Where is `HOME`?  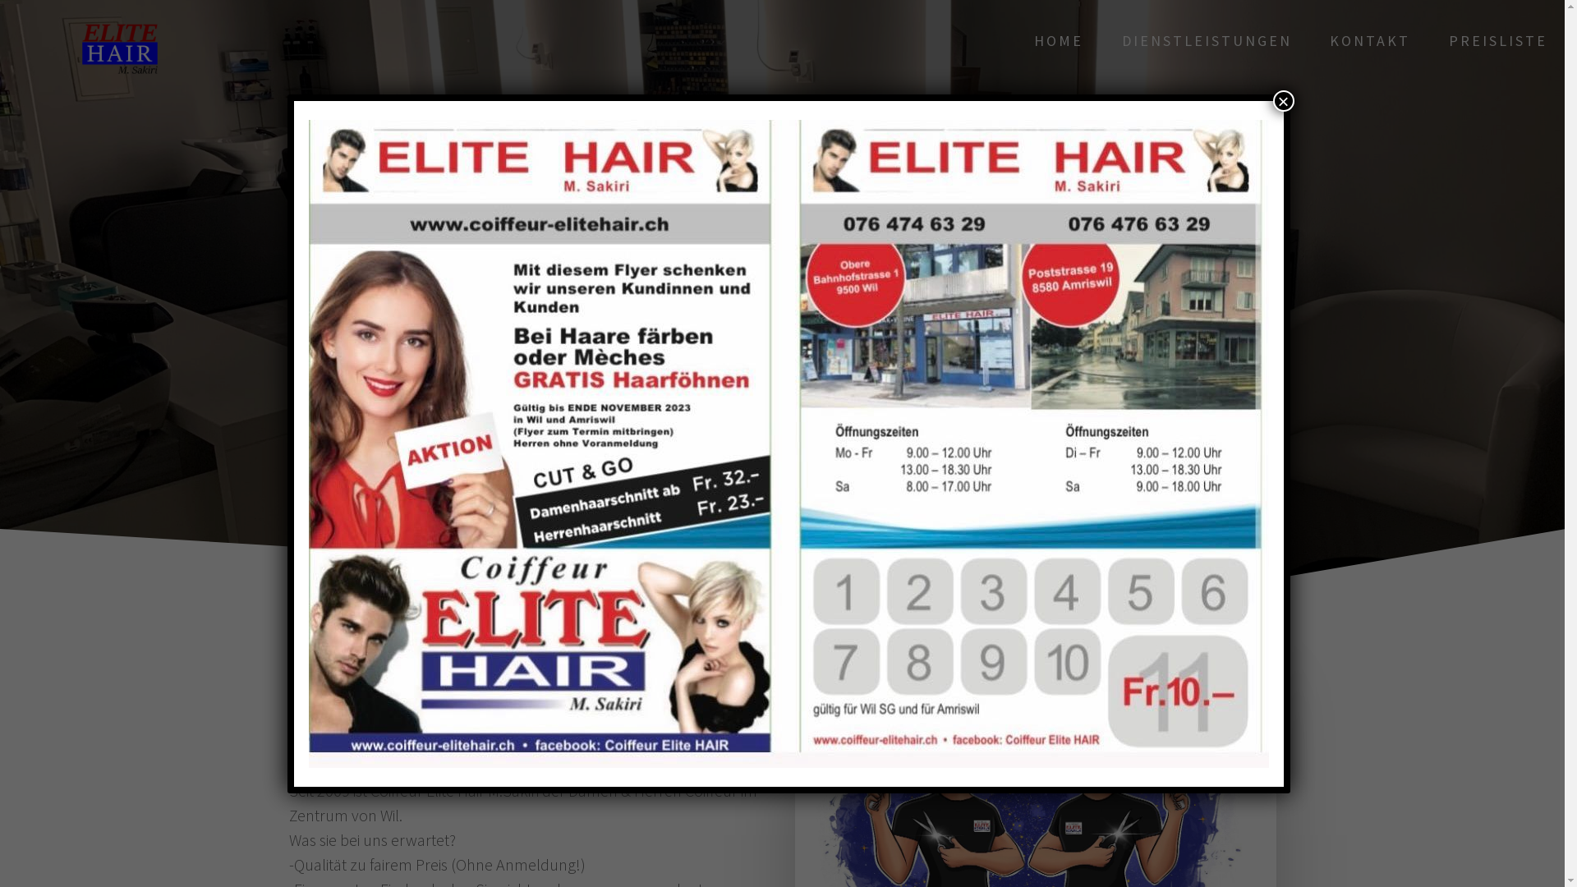 HOME is located at coordinates (1059, 41).